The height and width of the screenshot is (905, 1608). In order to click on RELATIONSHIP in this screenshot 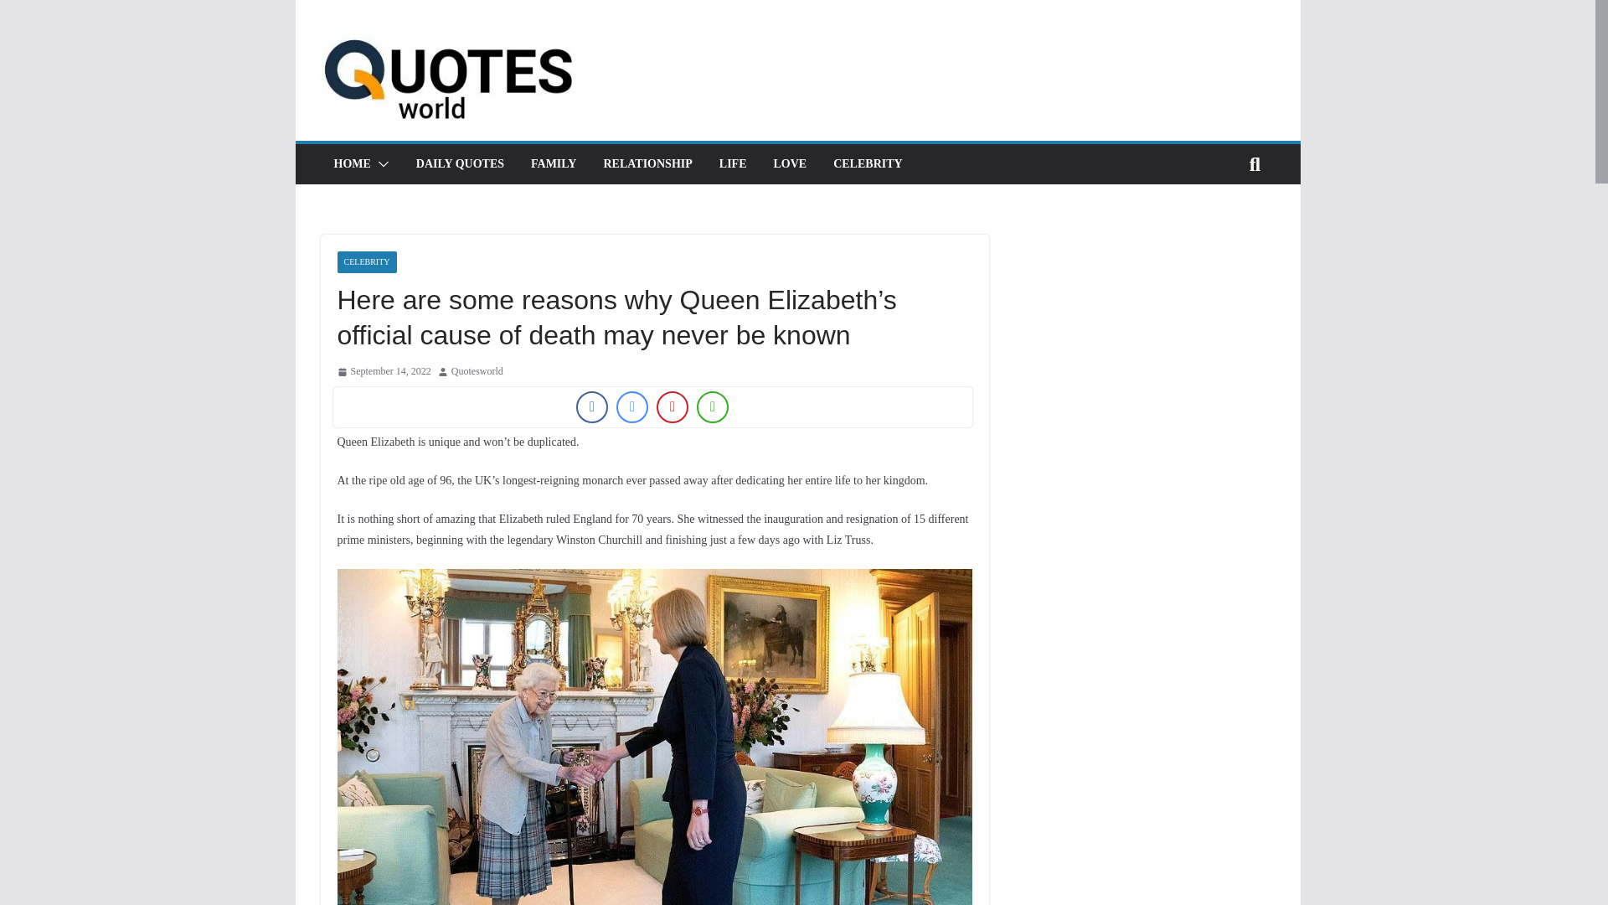, I will do `click(647, 164)`.